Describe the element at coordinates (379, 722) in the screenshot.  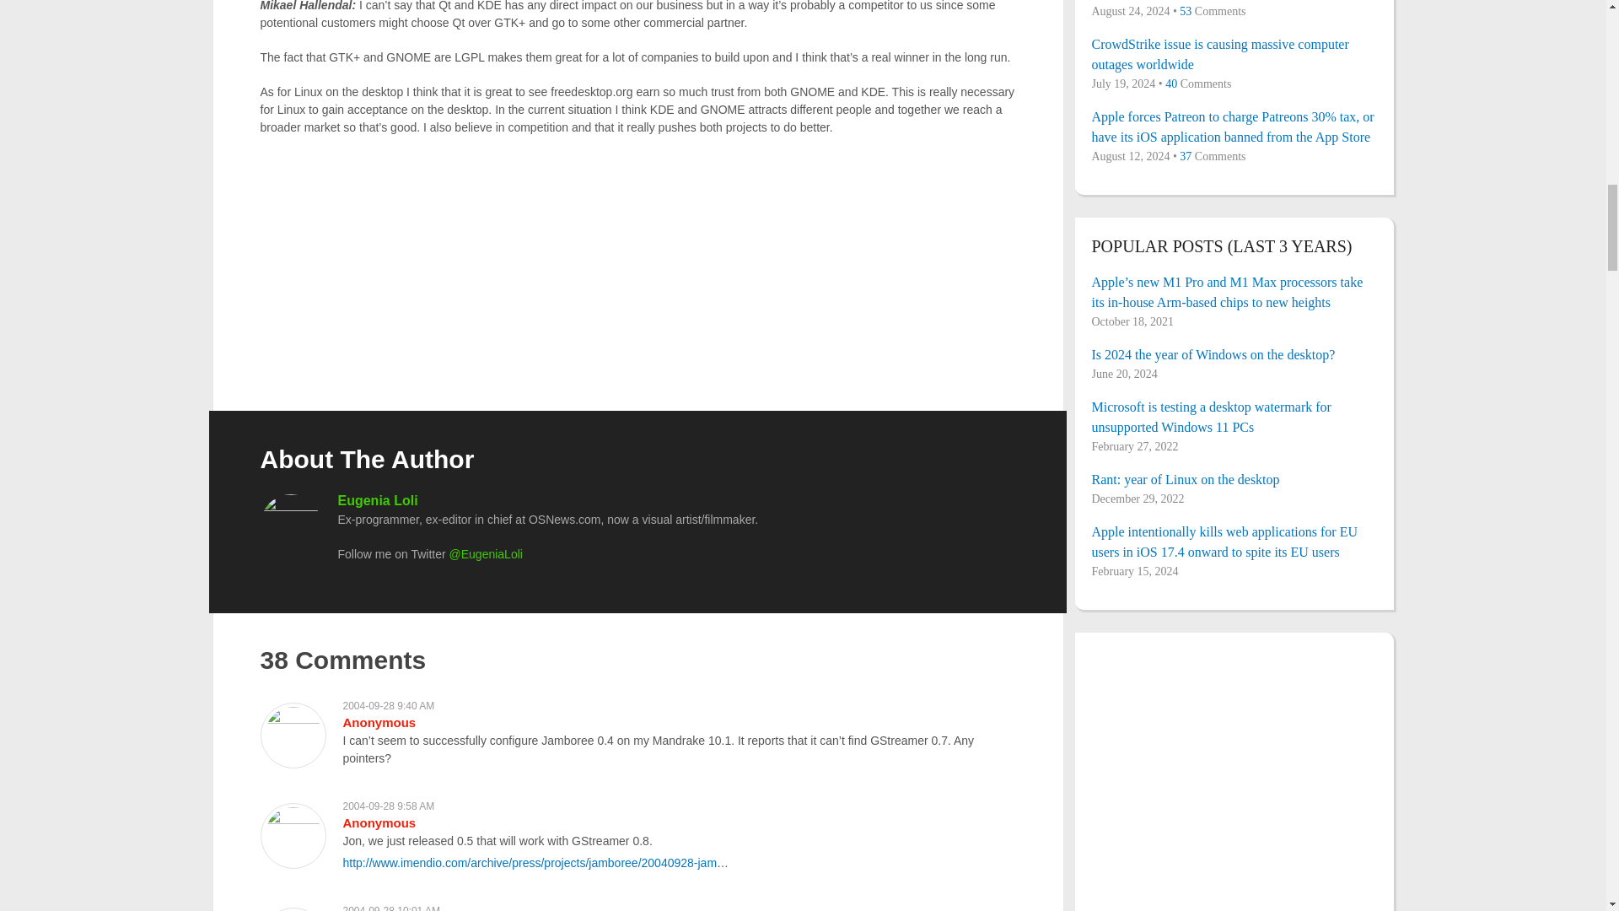
I see `Anonymous` at that location.